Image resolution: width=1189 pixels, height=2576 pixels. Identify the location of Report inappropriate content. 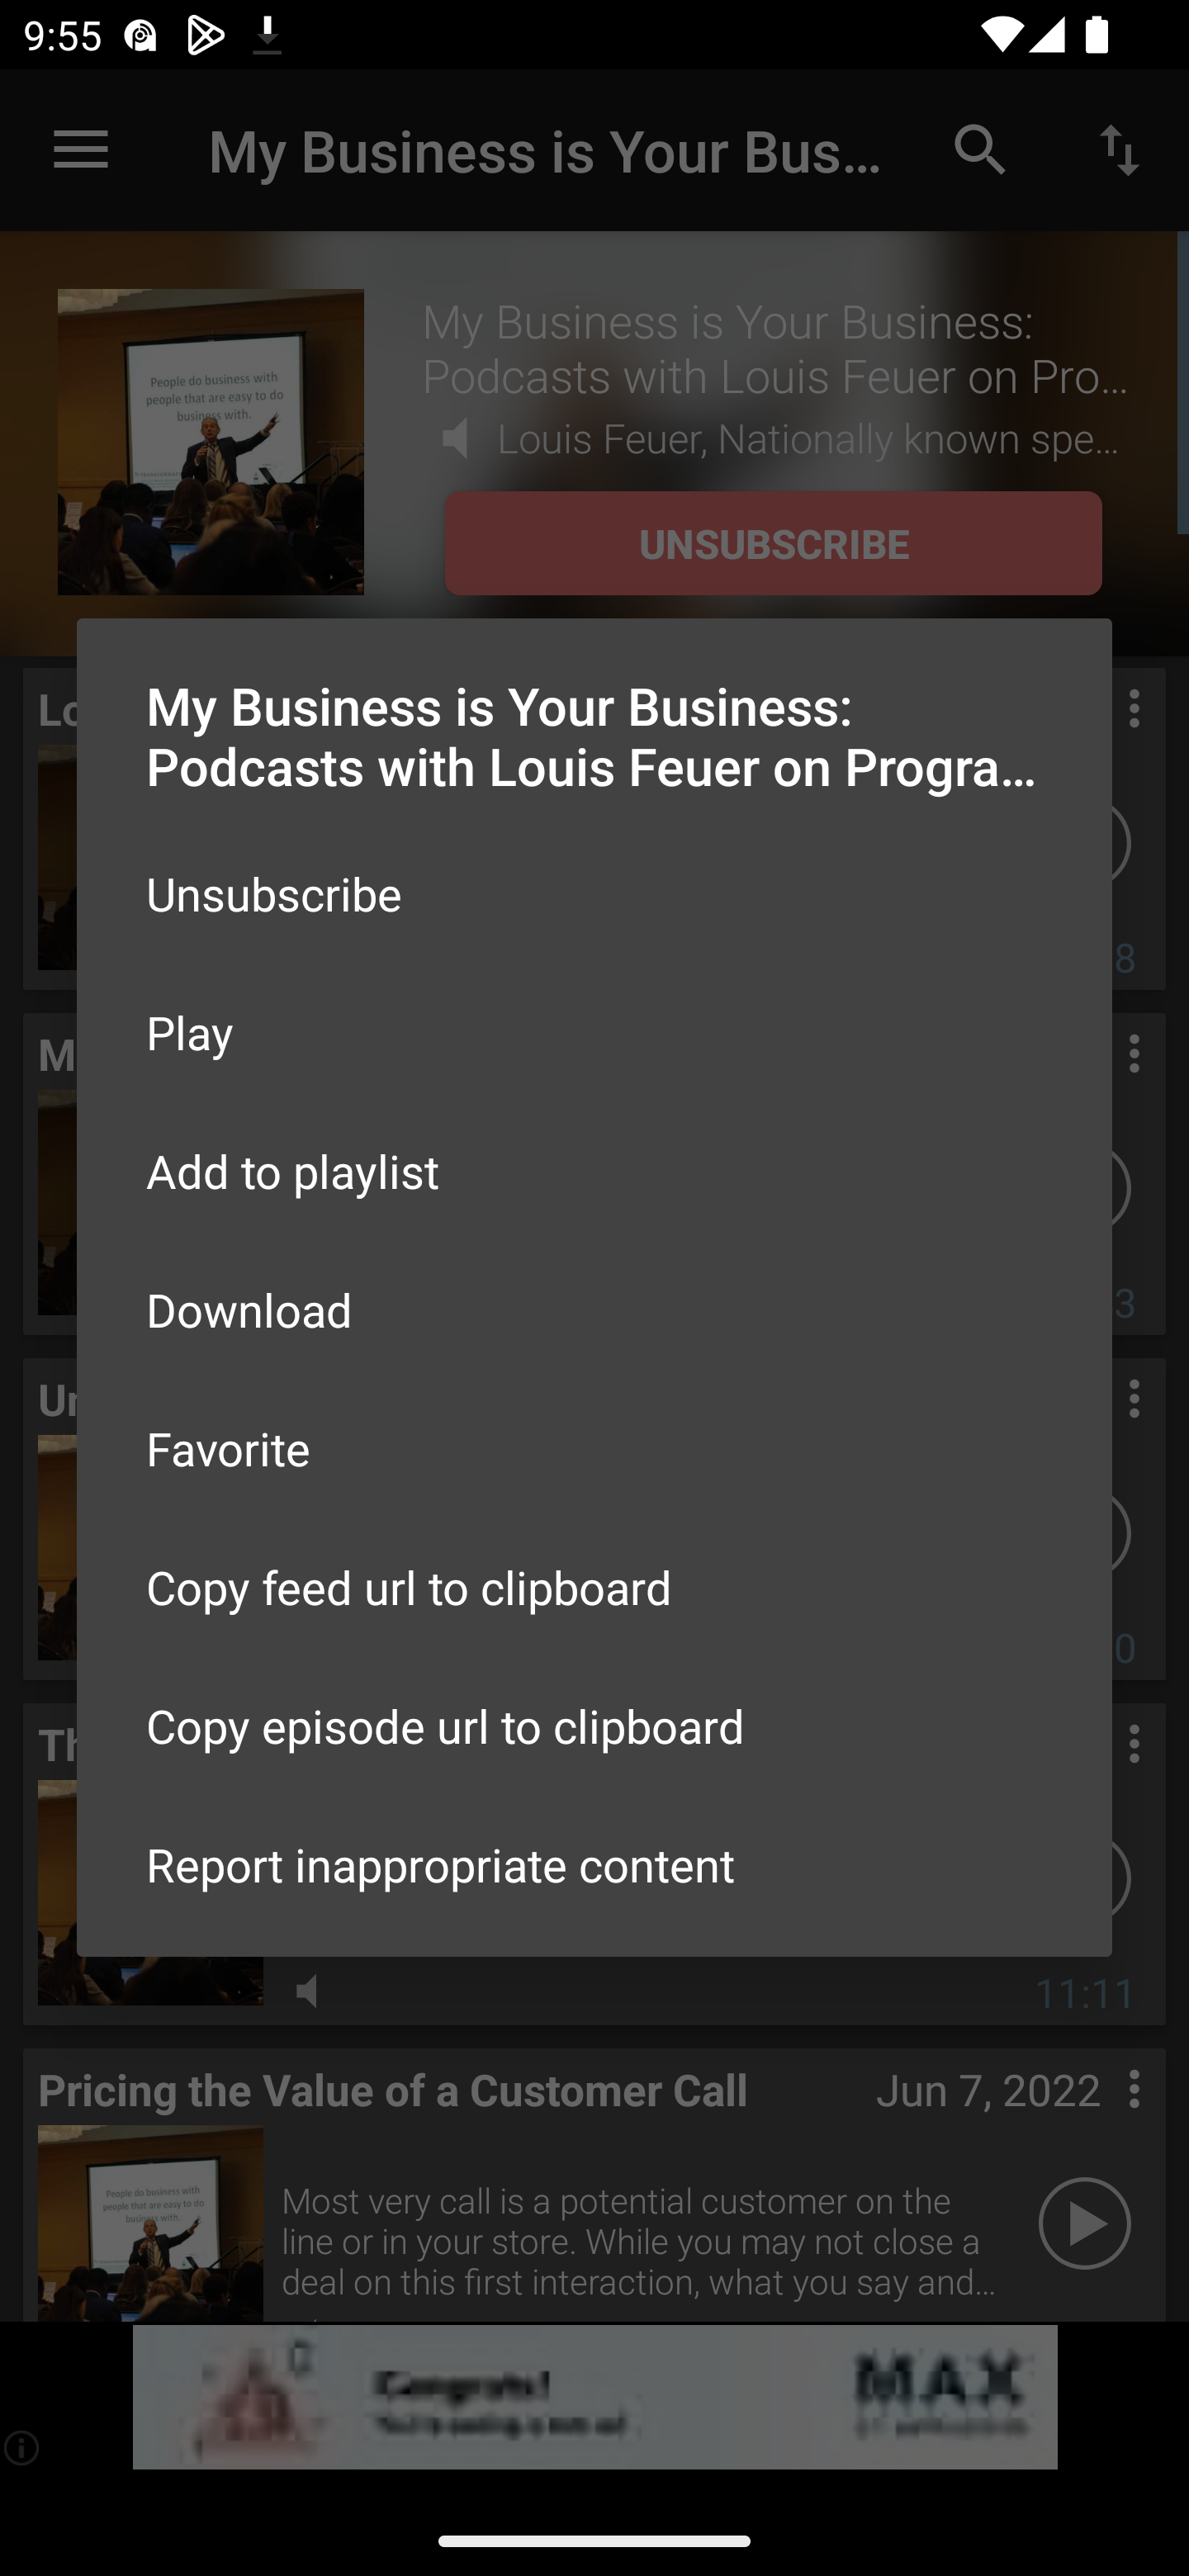
(594, 1864).